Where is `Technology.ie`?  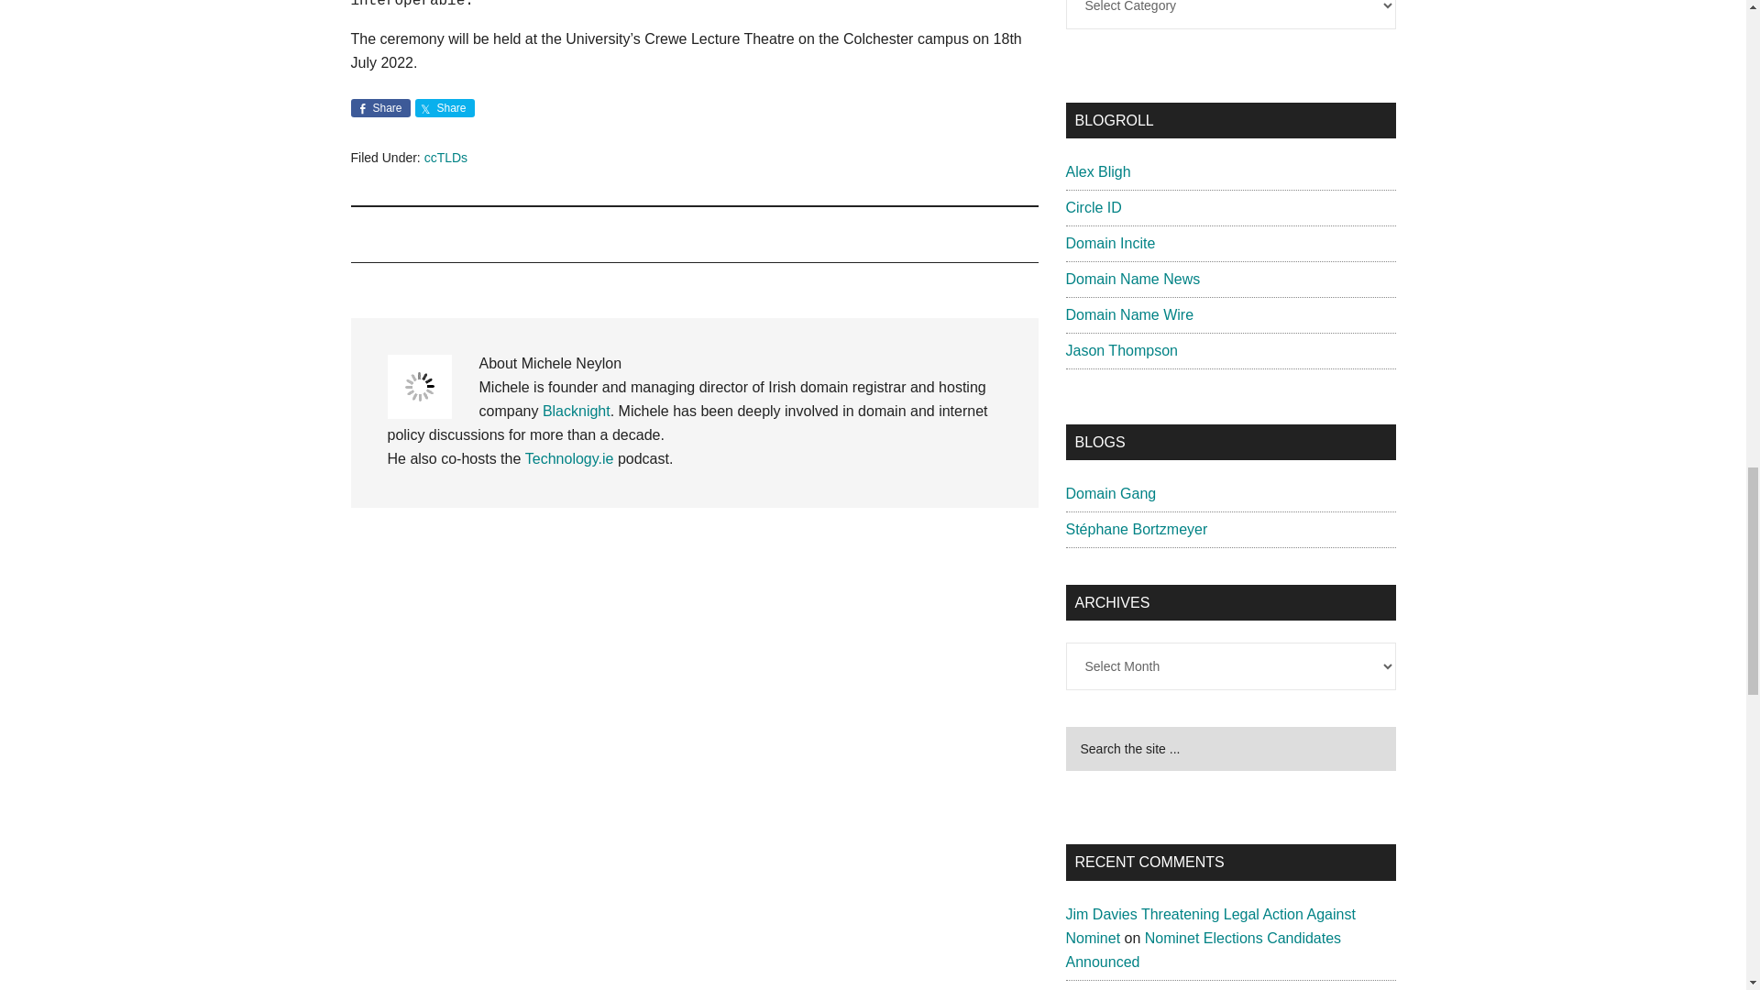 Technology.ie is located at coordinates (569, 458).